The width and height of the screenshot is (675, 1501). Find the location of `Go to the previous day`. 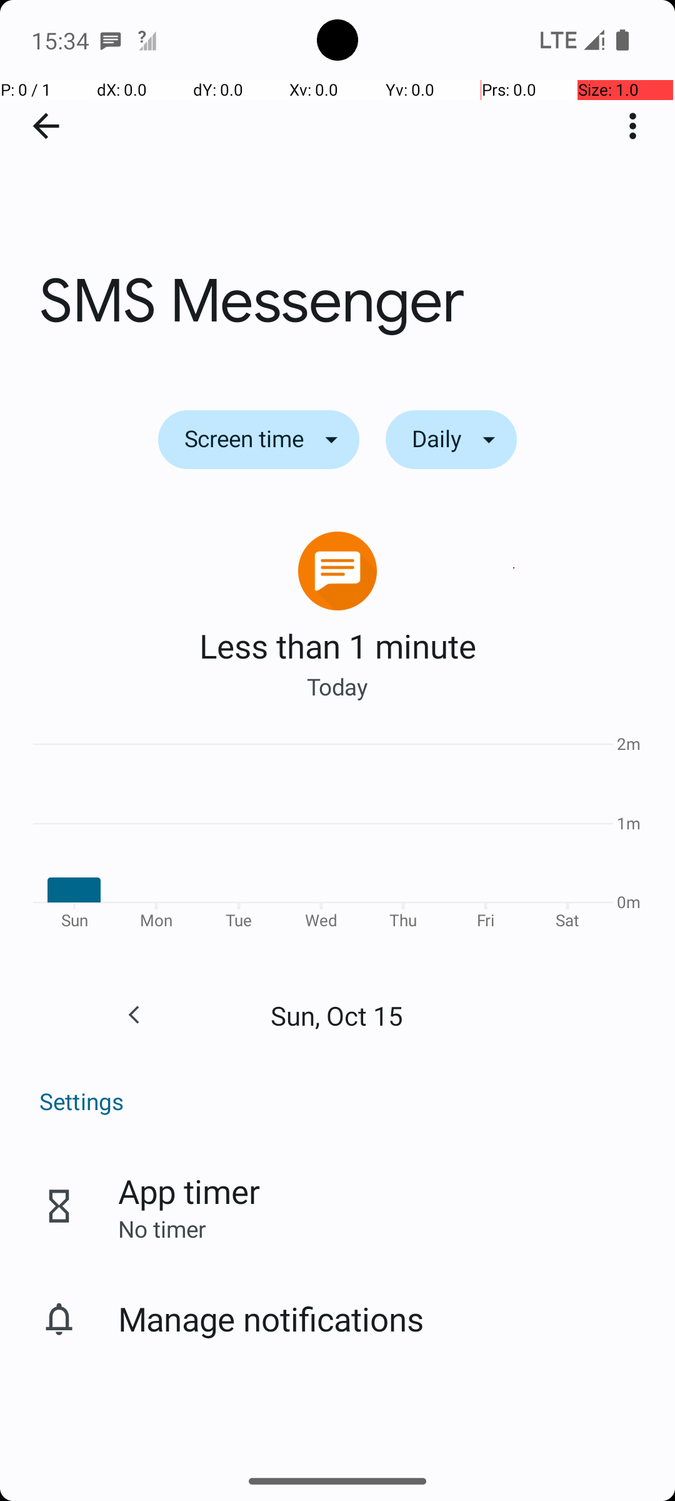

Go to the previous day is located at coordinates (134, 1015).